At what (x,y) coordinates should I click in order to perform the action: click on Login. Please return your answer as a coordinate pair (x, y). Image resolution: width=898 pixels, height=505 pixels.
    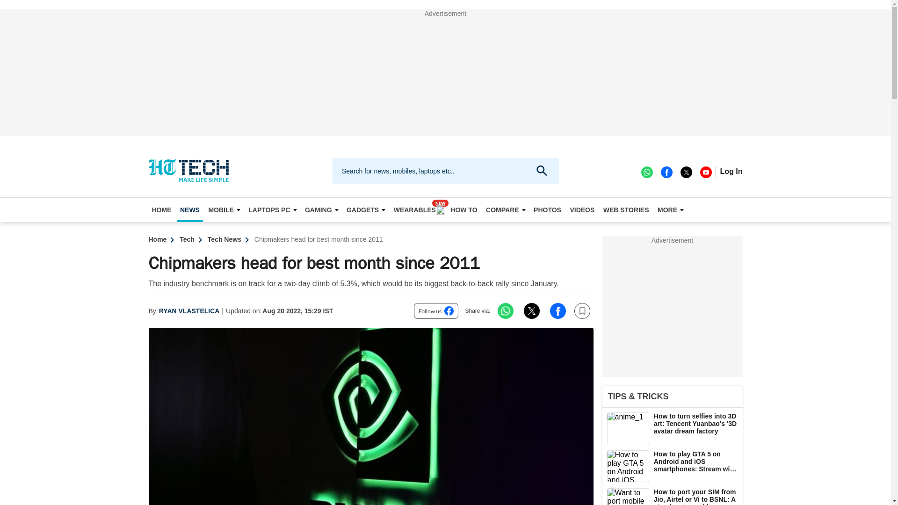
    Looking at the image, I should click on (731, 171).